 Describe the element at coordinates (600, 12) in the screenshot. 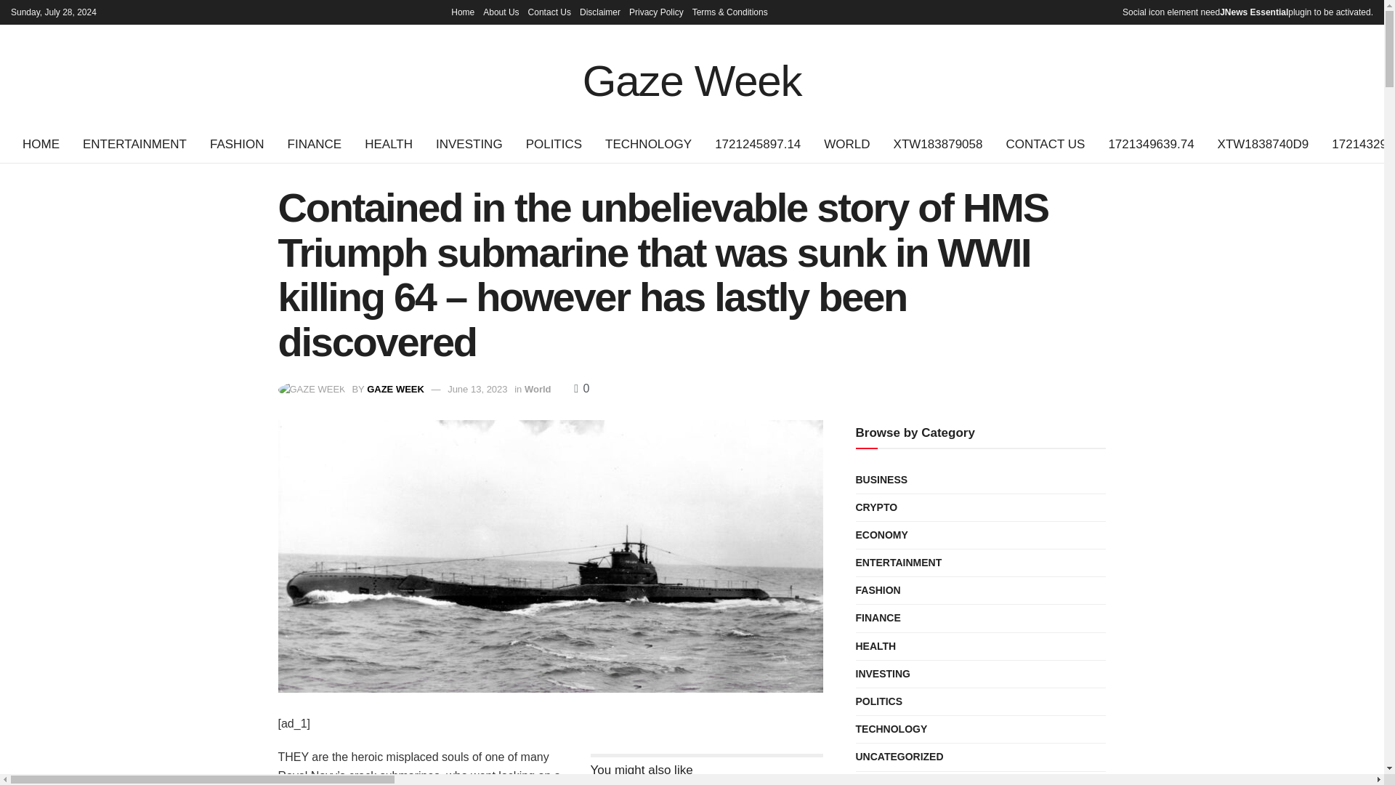

I see `Disclaimer` at that location.